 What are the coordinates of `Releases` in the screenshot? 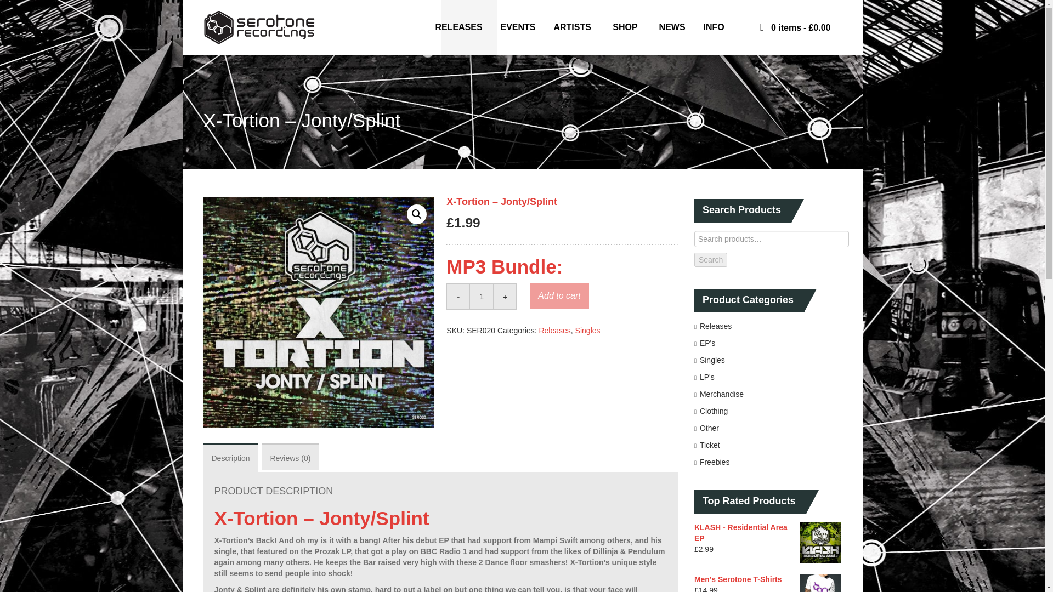 It's located at (554, 331).